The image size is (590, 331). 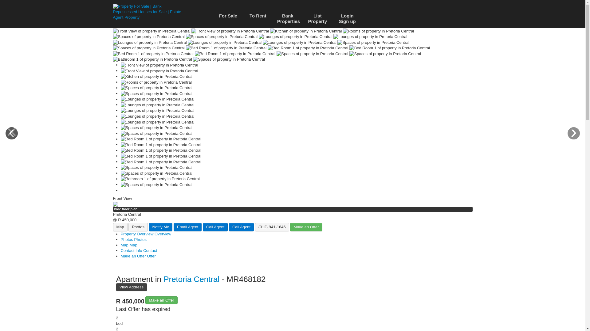 I want to click on Pretoria Central, so click(x=191, y=279).